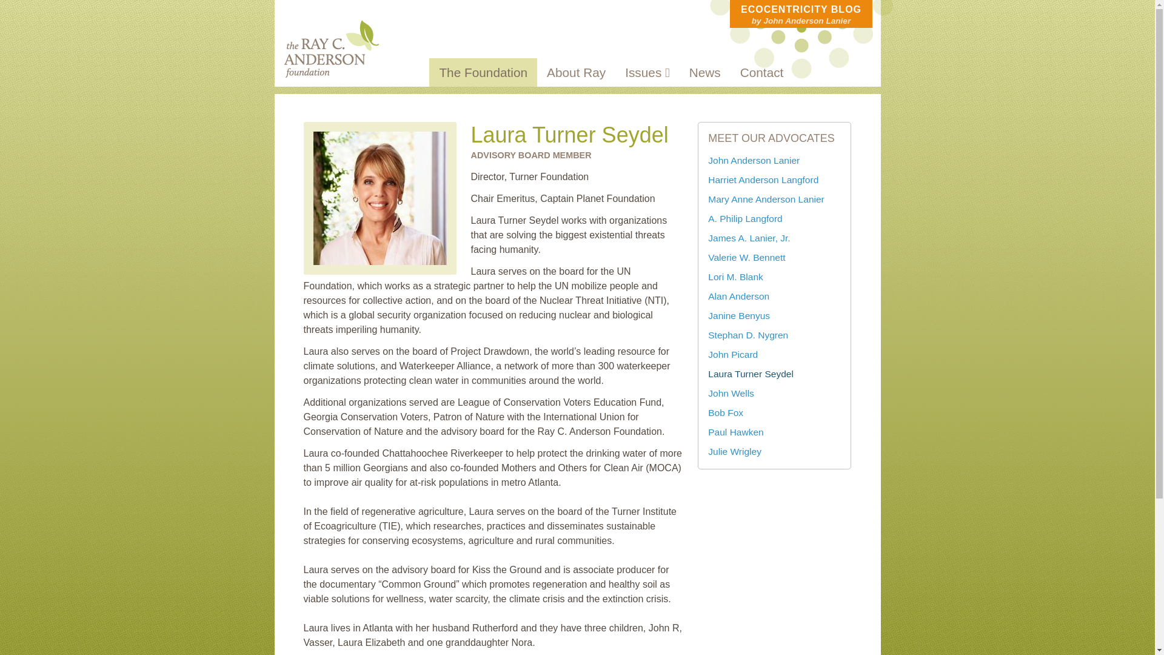  I want to click on Stephan D. Nygren, so click(748, 335).